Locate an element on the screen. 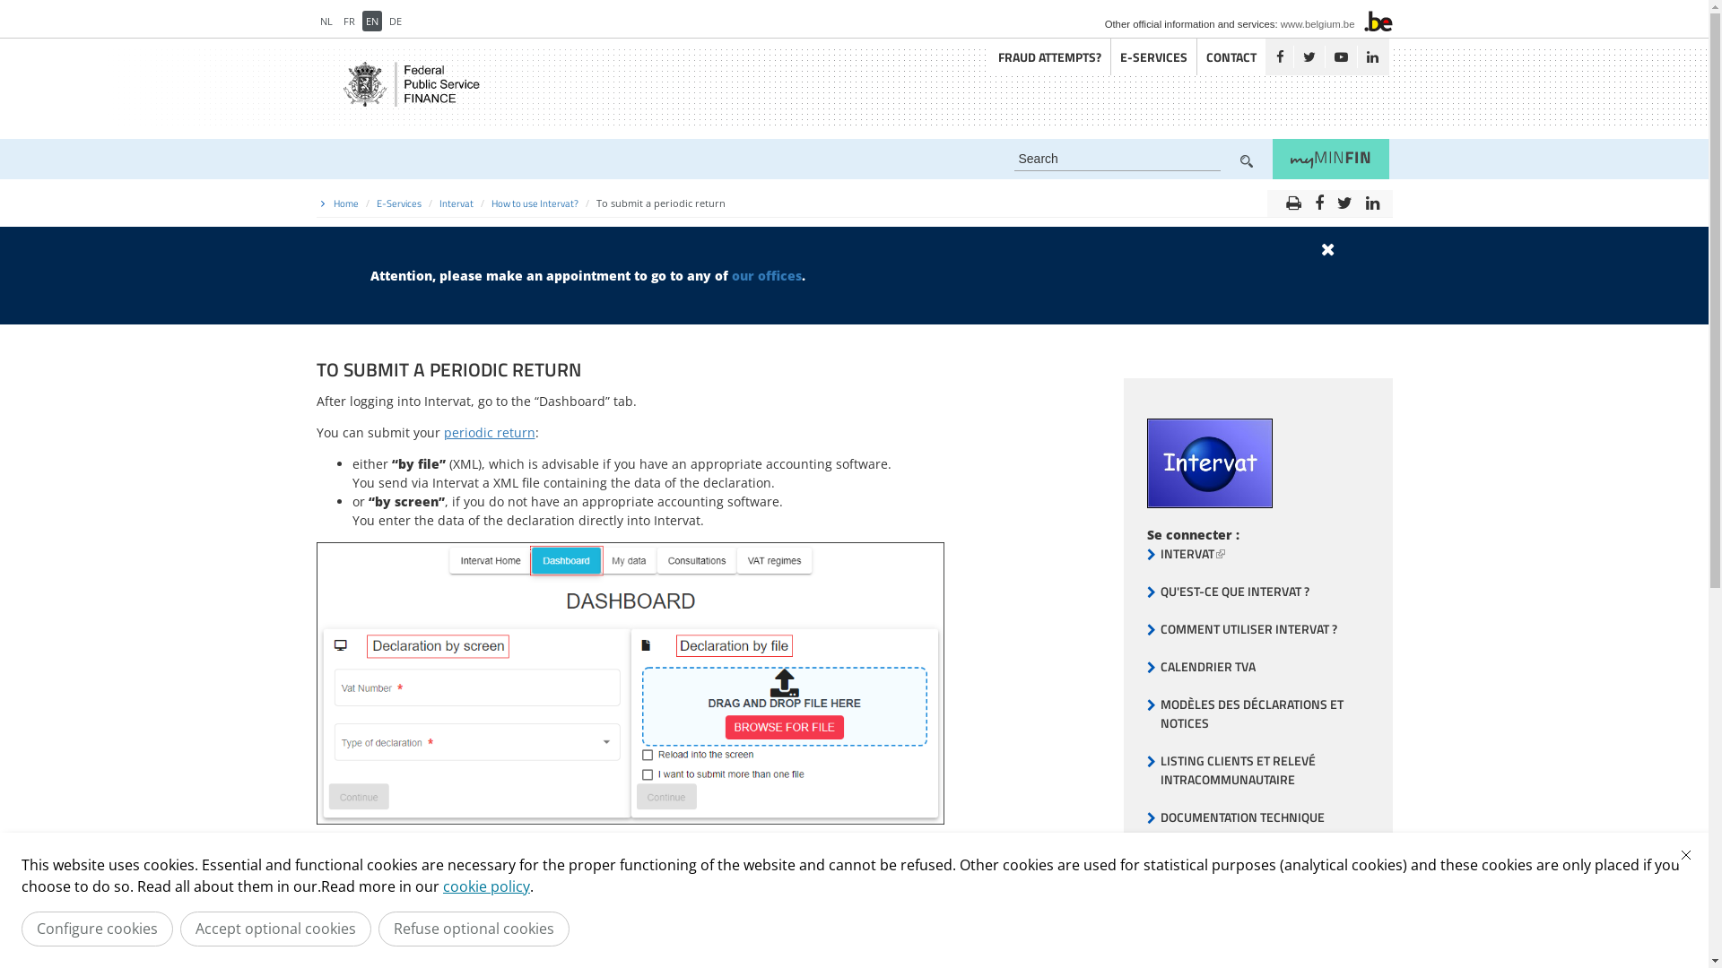 Image resolution: width=1722 pixels, height=968 pixels. Youtube is located at coordinates (1340, 57).